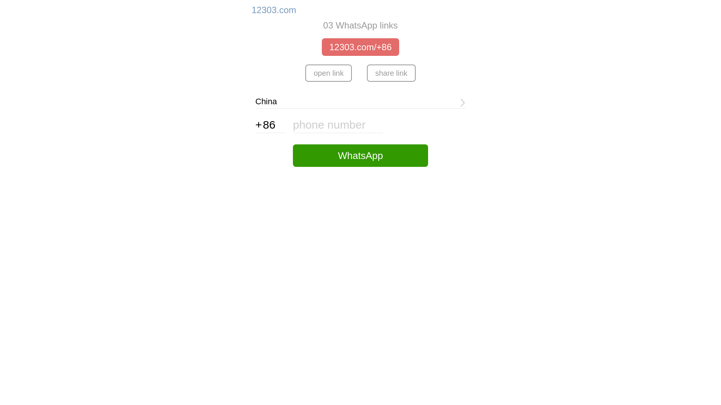 The height and width of the screenshot is (405, 721). I want to click on 12303.com/+86, so click(360, 47).